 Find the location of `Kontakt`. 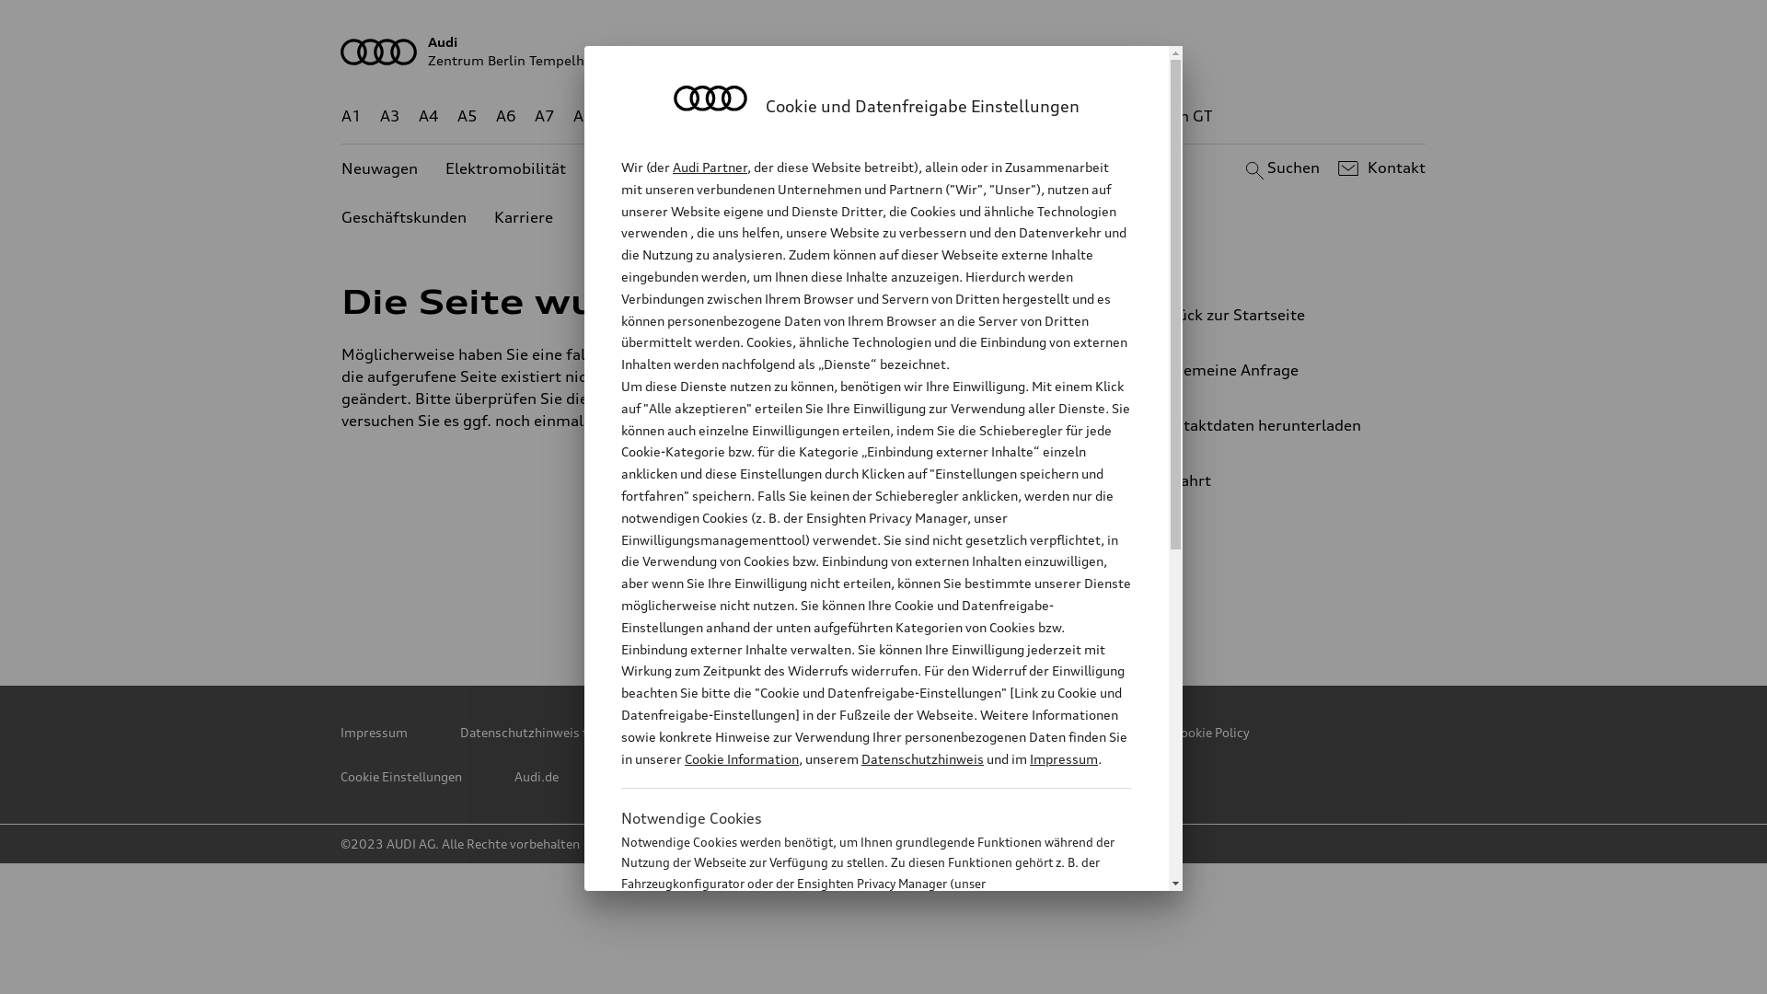

Kontakt is located at coordinates (1379, 168).